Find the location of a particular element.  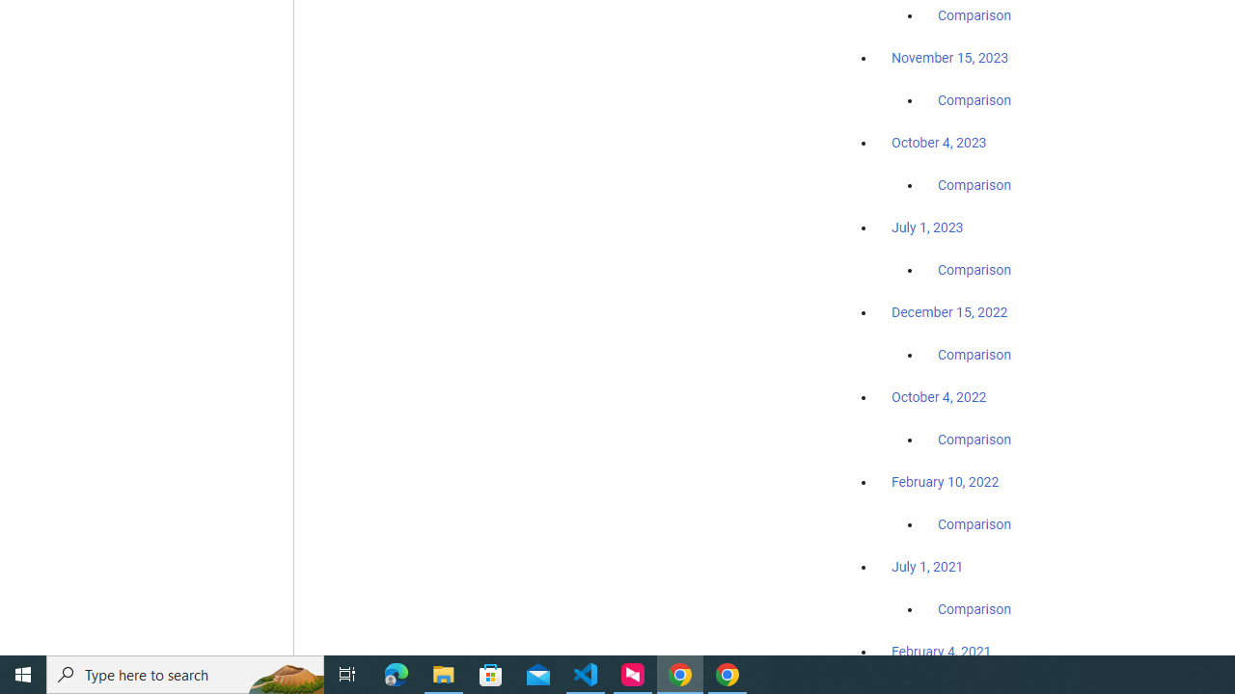

July 1, 2023 is located at coordinates (927, 227).